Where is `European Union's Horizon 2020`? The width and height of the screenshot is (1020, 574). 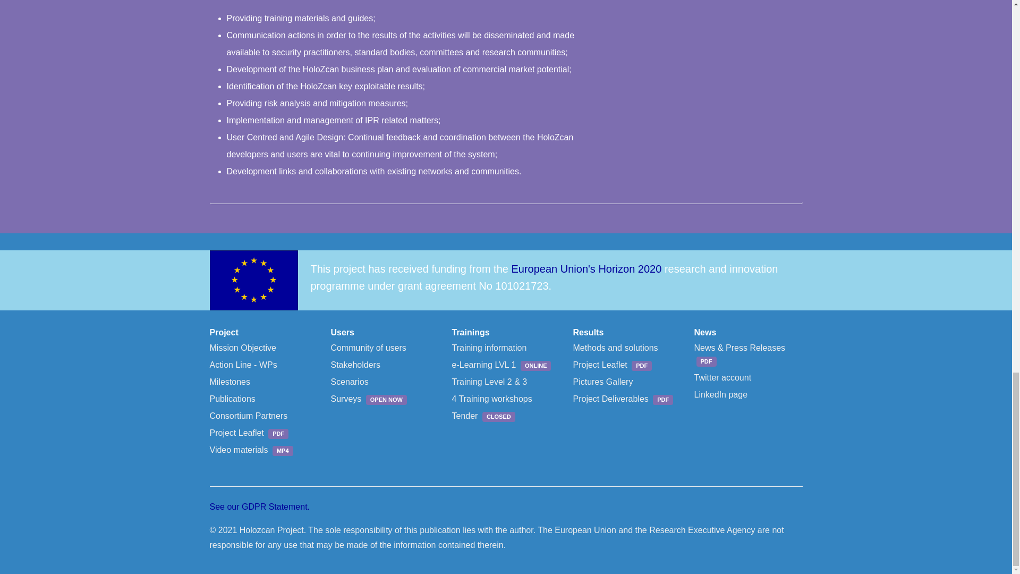
European Union's Horizon 2020 is located at coordinates (585, 269).